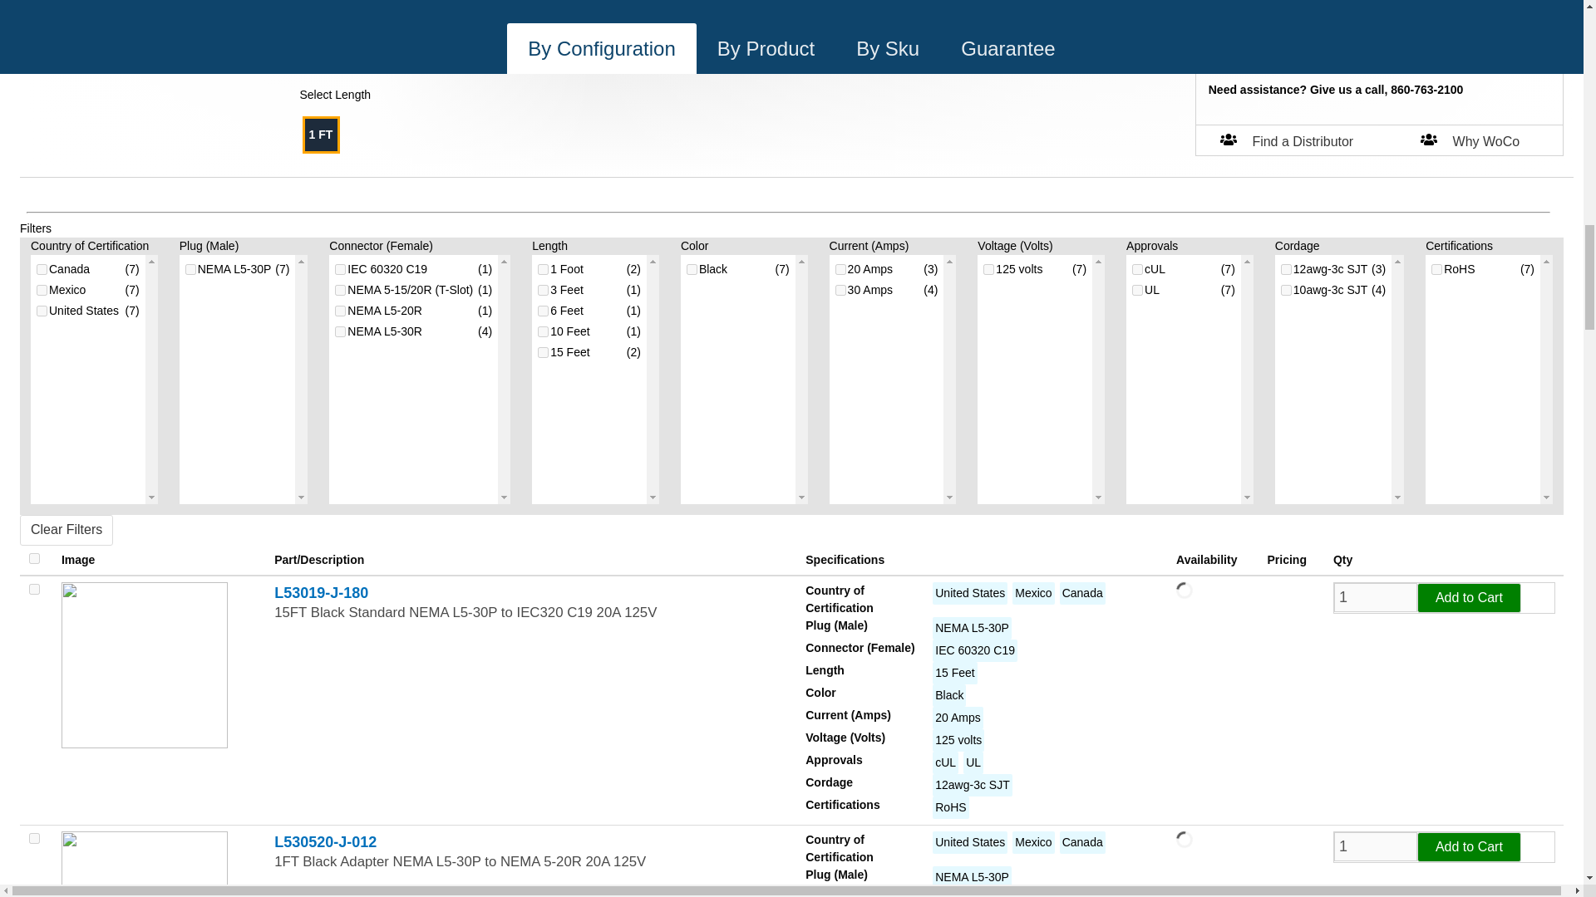 The width and height of the screenshot is (1596, 897). Describe the element at coordinates (341, 311) in the screenshot. I see `547` at that location.